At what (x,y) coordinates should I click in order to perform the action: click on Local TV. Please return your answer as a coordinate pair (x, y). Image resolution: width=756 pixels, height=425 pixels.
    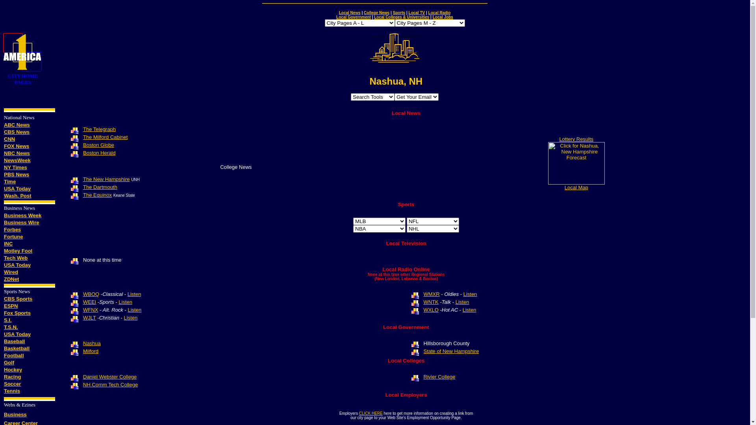
    Looking at the image, I should click on (417, 13).